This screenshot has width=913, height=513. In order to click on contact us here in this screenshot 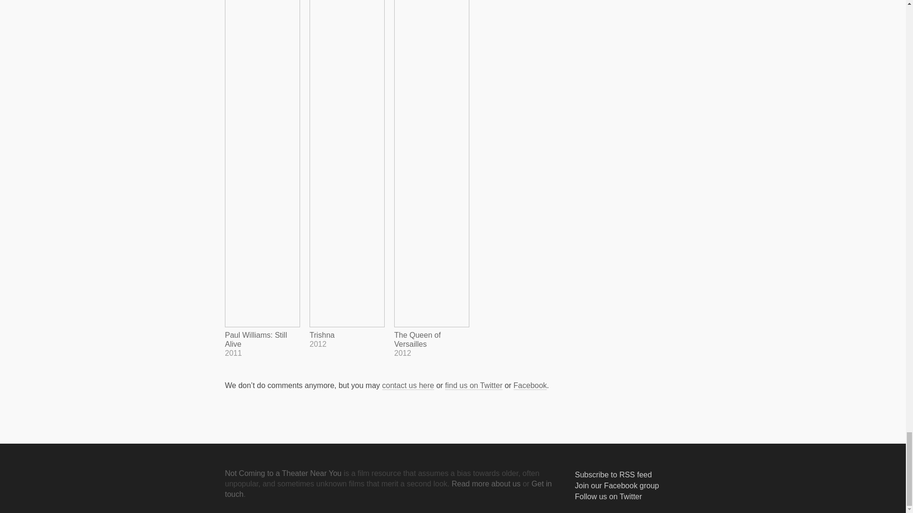, I will do `click(408, 386)`.